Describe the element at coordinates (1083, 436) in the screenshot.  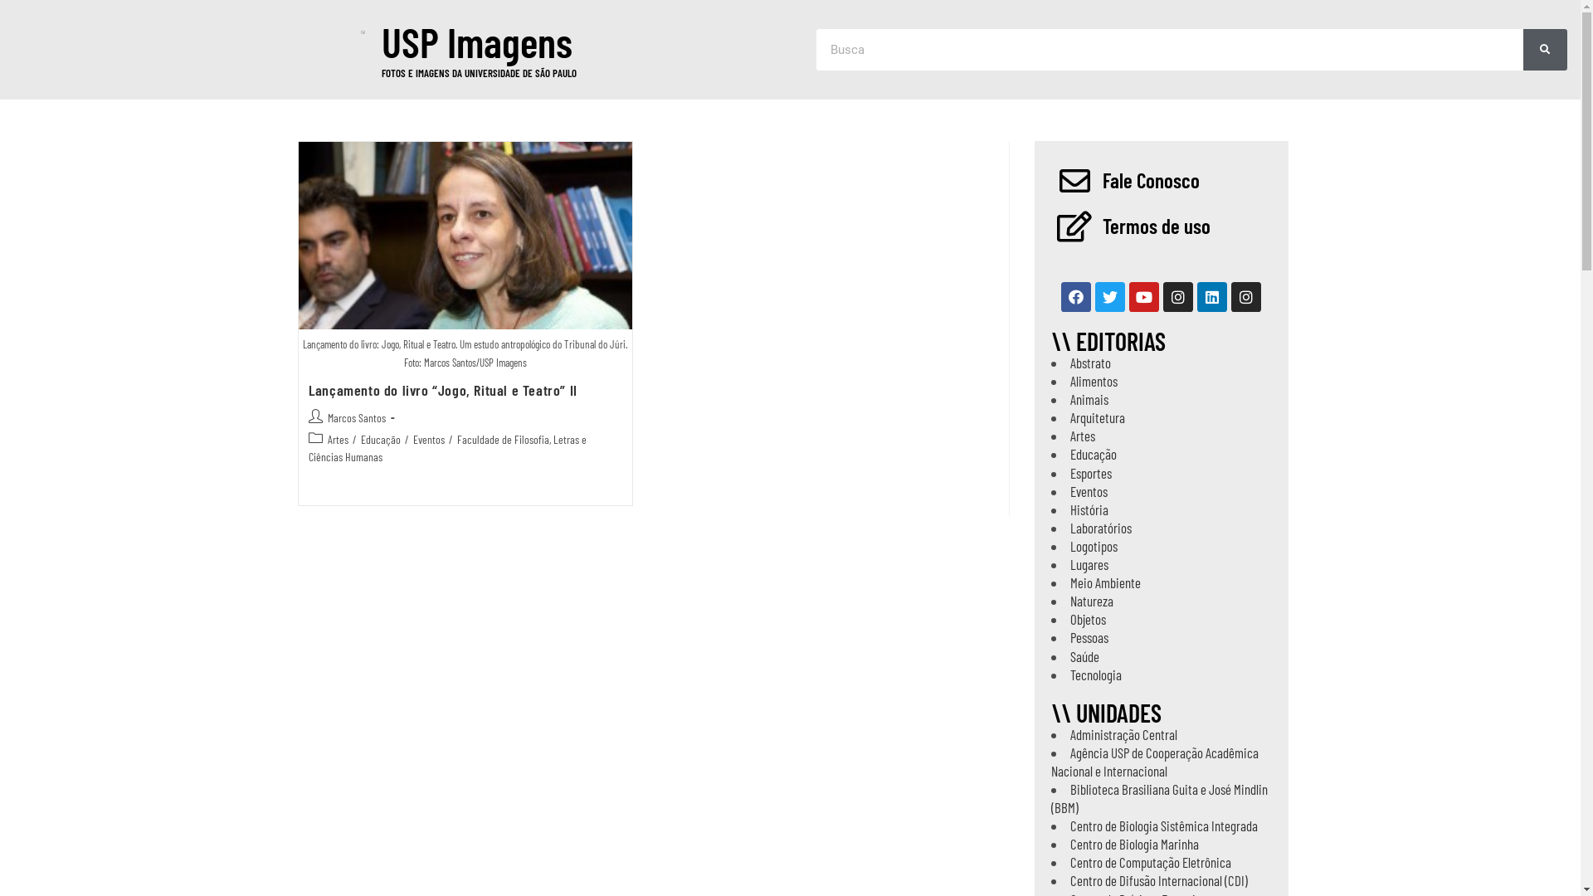
I see `Artes` at that location.